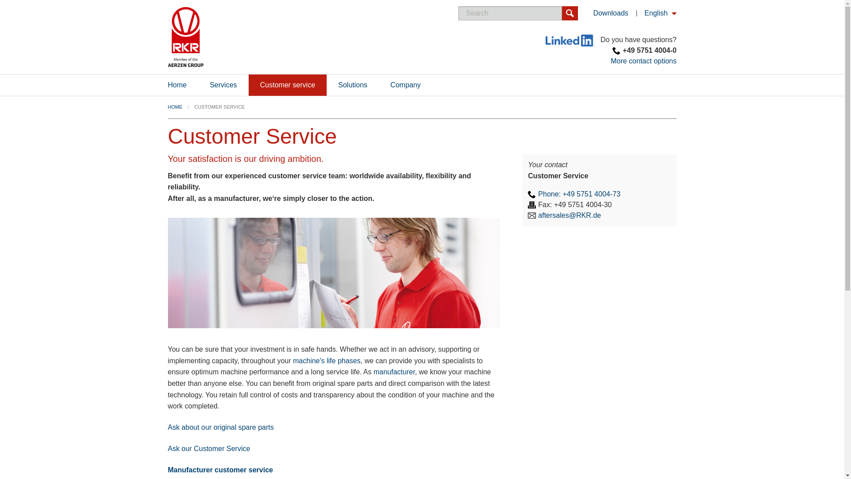  What do you see at coordinates (177, 85) in the screenshot?
I see `Home` at bounding box center [177, 85].